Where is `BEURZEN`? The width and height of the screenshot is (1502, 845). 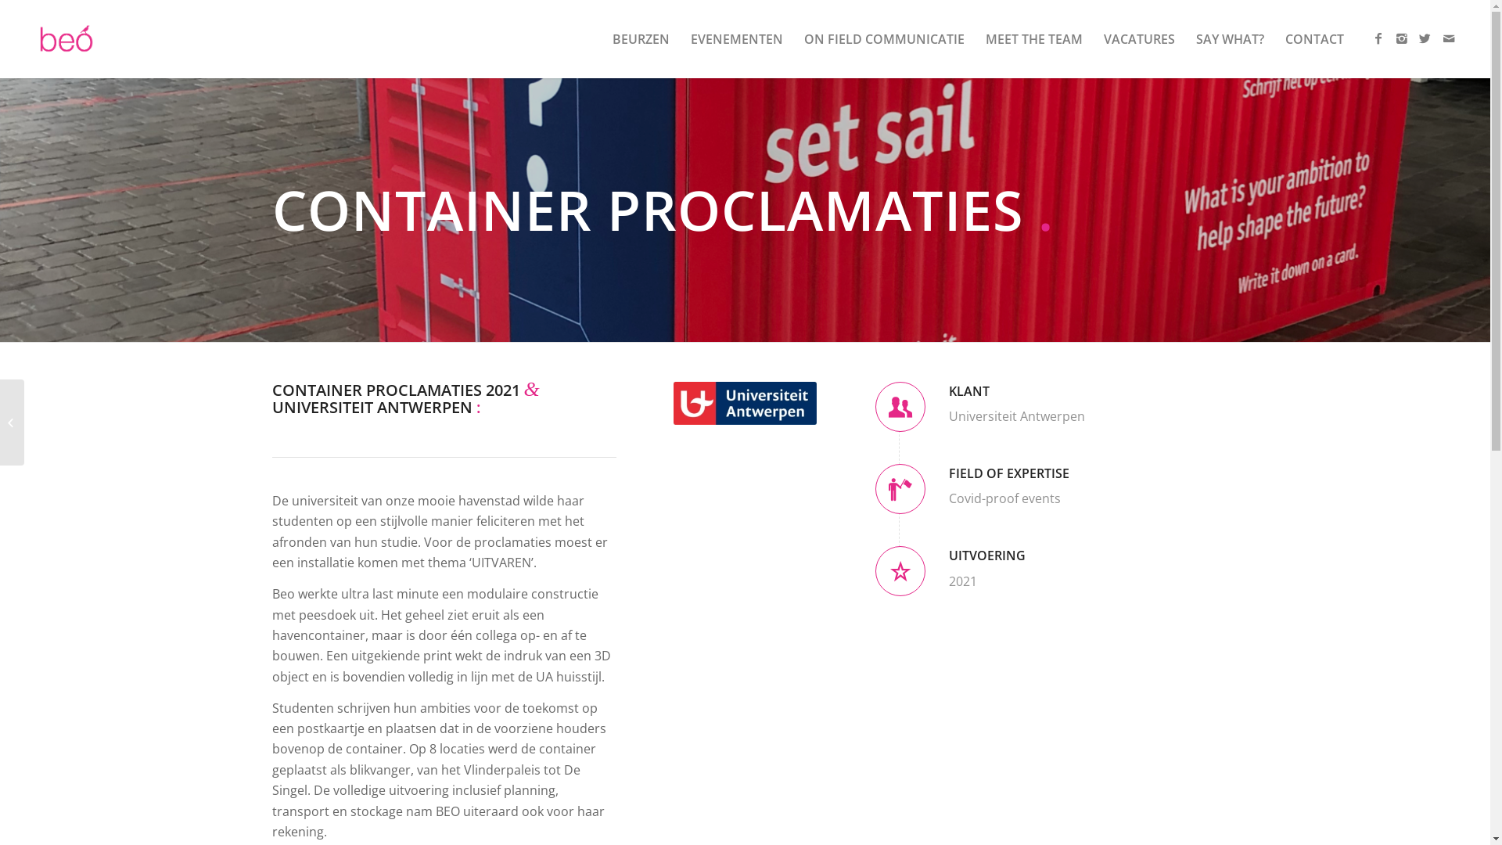 BEURZEN is located at coordinates (641, 39).